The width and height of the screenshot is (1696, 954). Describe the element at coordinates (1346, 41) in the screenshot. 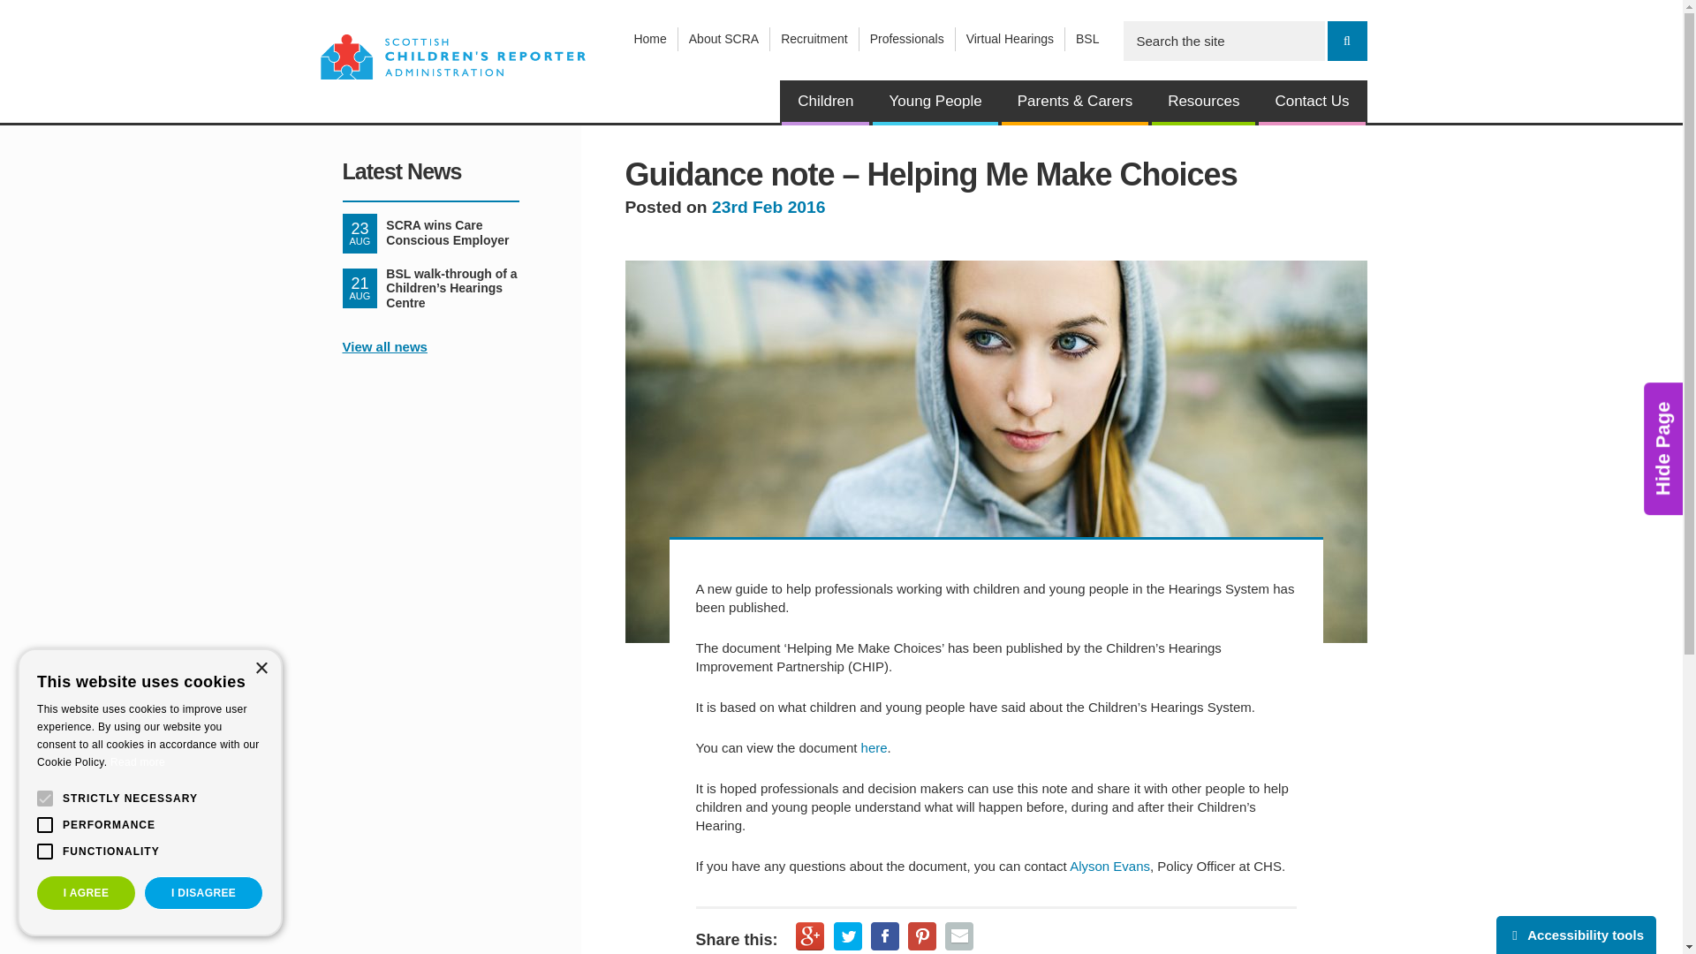

I see `Search` at that location.